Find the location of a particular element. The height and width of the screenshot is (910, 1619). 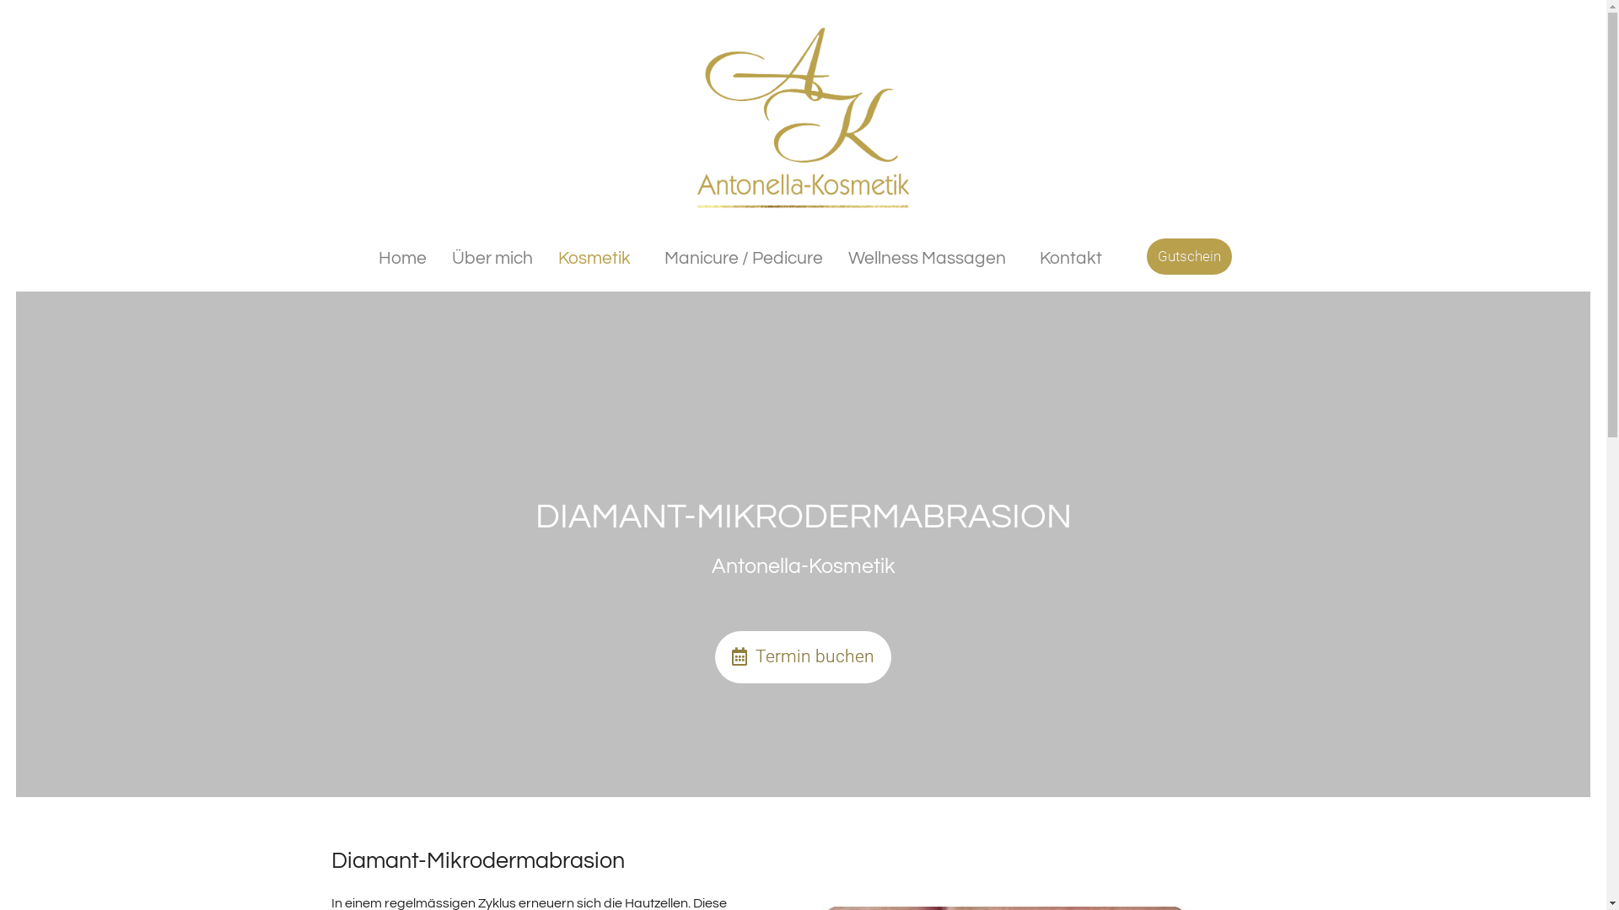

Gutschein is located at coordinates (1189, 256).